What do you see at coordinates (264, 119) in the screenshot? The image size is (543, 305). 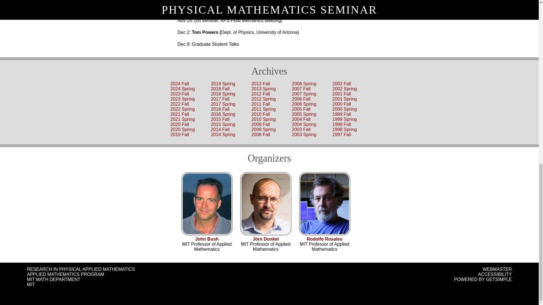 I see `2010 Spring` at bounding box center [264, 119].